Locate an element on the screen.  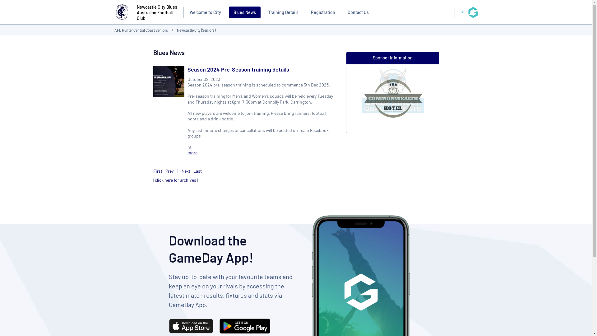
Training Details is located at coordinates (284, 12).